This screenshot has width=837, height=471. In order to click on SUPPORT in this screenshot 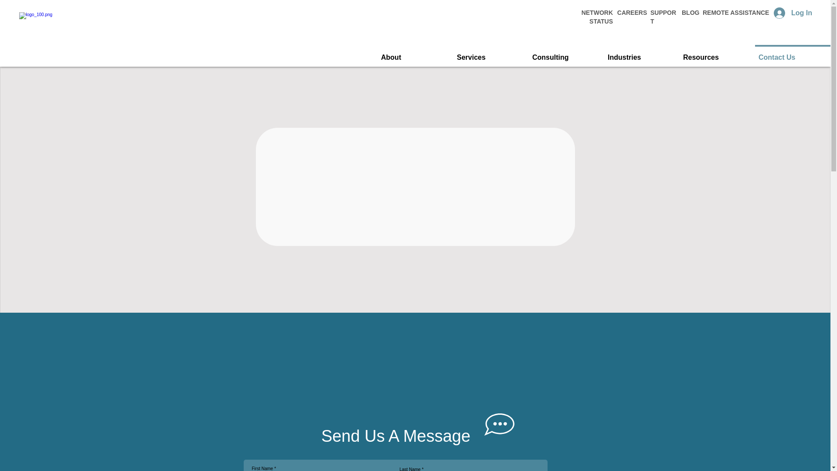, I will do `click(663, 17)`.